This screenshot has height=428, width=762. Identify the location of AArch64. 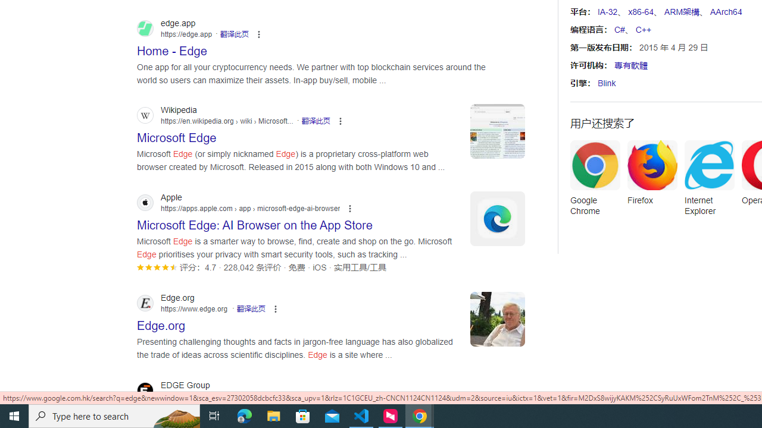
(725, 12).